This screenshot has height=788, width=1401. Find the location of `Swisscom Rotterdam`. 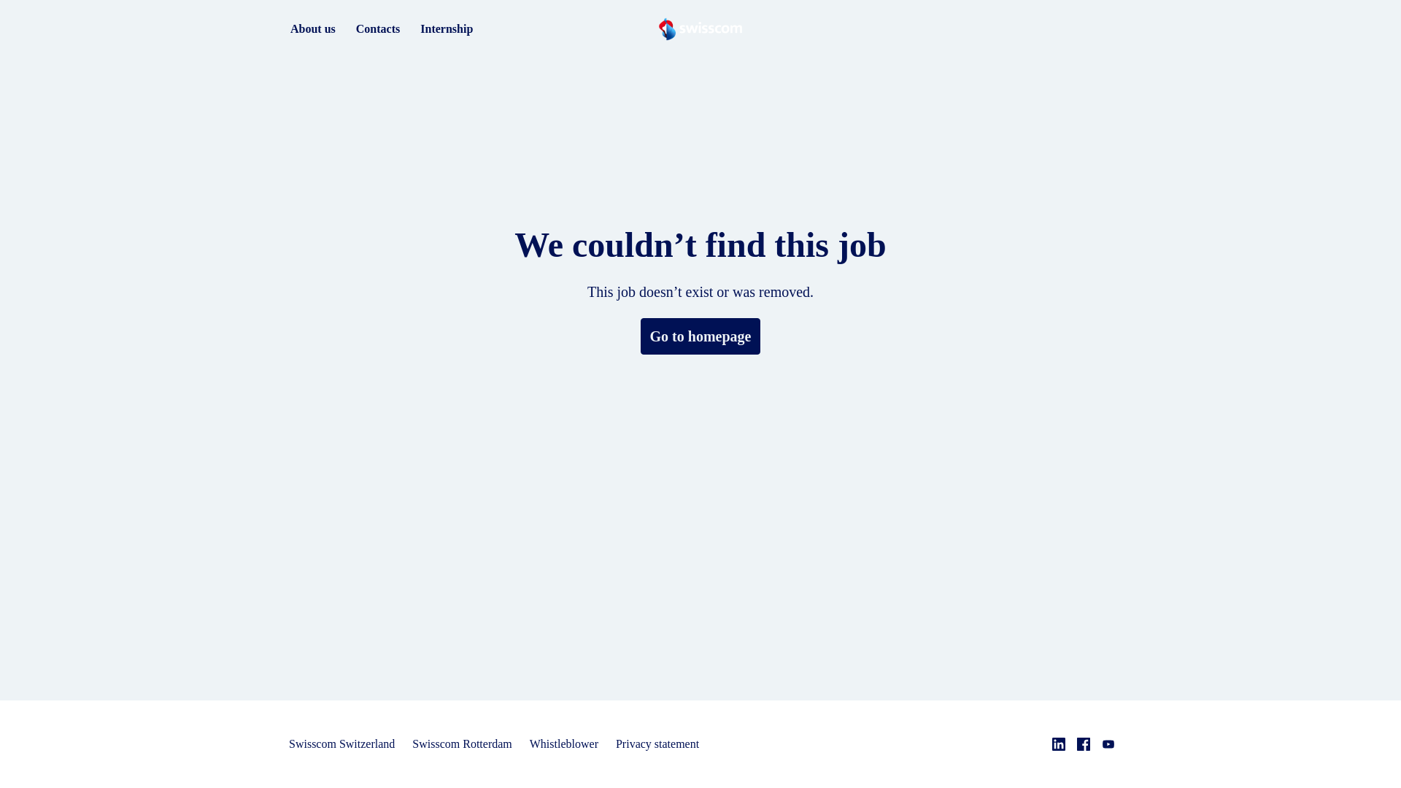

Swisscom Rotterdam is located at coordinates (461, 744).